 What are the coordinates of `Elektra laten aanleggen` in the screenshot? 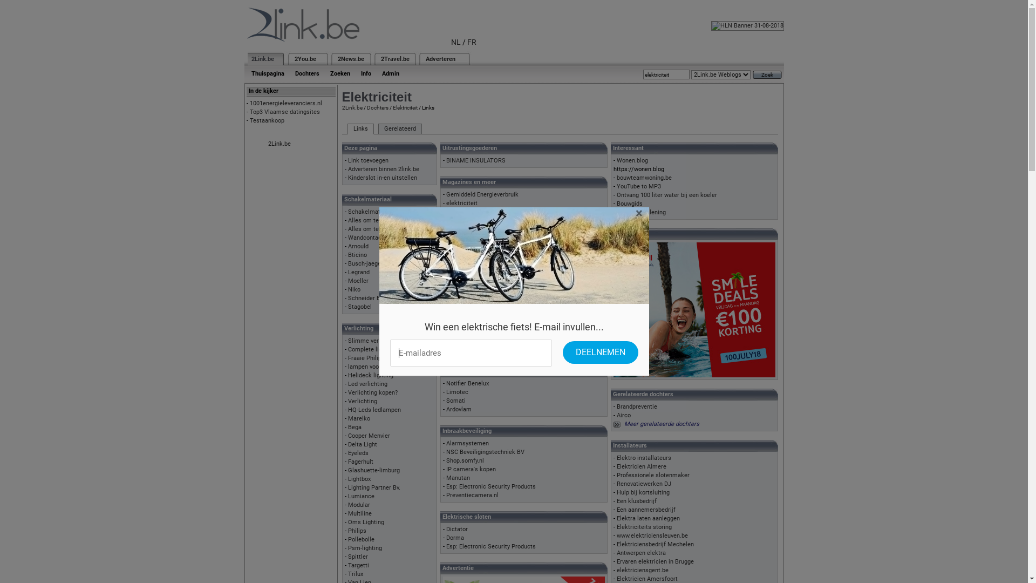 It's located at (647, 518).